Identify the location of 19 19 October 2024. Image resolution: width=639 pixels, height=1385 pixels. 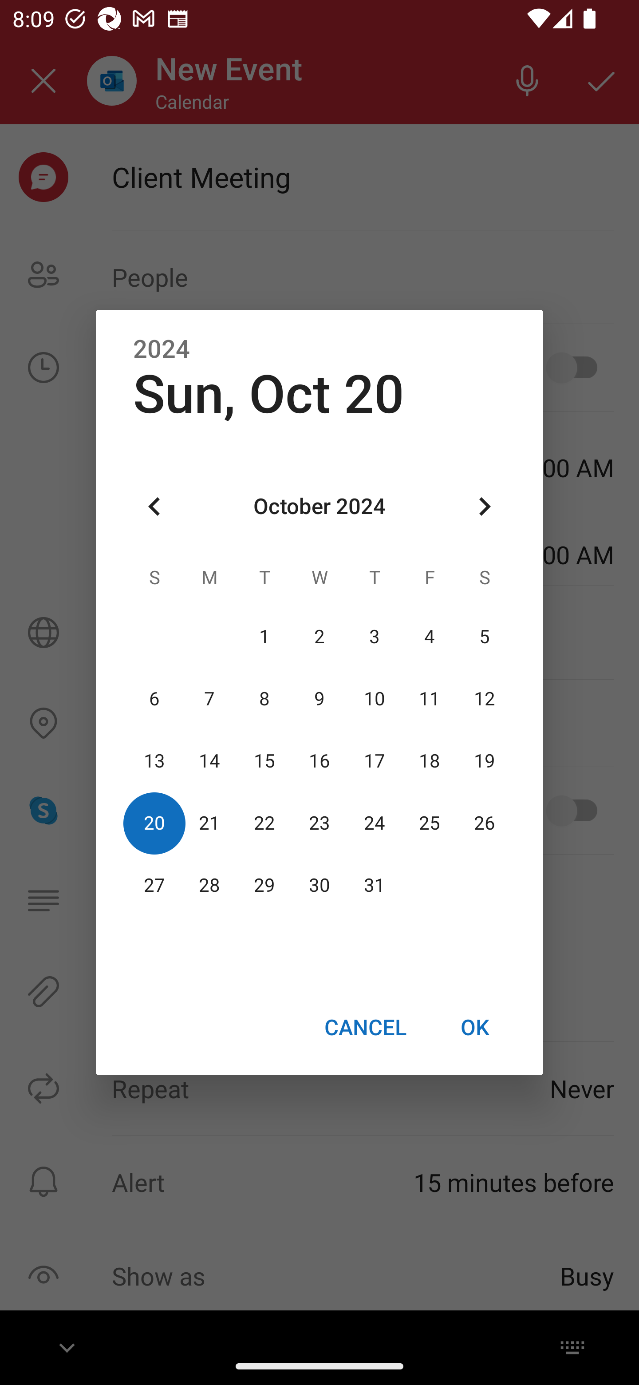
(484, 761).